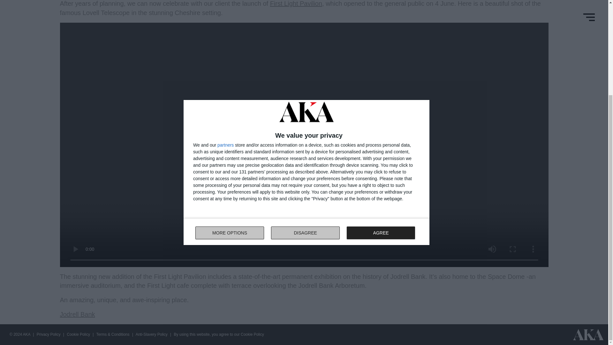 The width and height of the screenshot is (613, 345). Describe the element at coordinates (77, 314) in the screenshot. I see `Jodrell Bank` at that location.